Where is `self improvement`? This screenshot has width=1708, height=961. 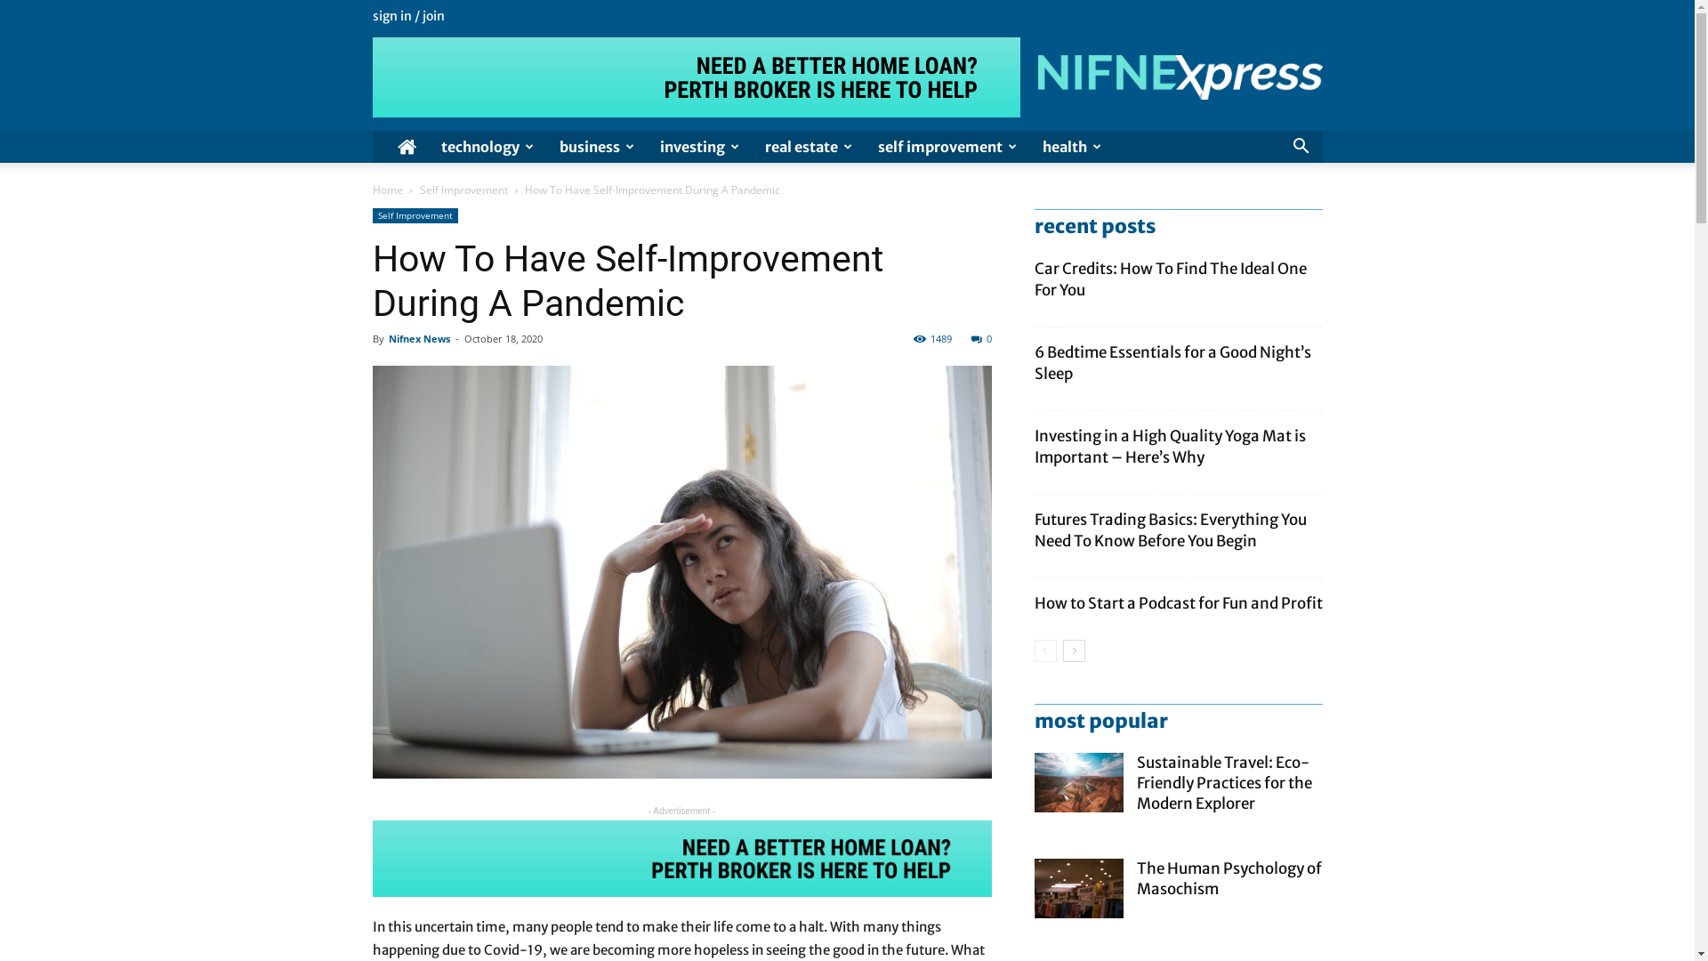 self improvement is located at coordinates (681, 572).